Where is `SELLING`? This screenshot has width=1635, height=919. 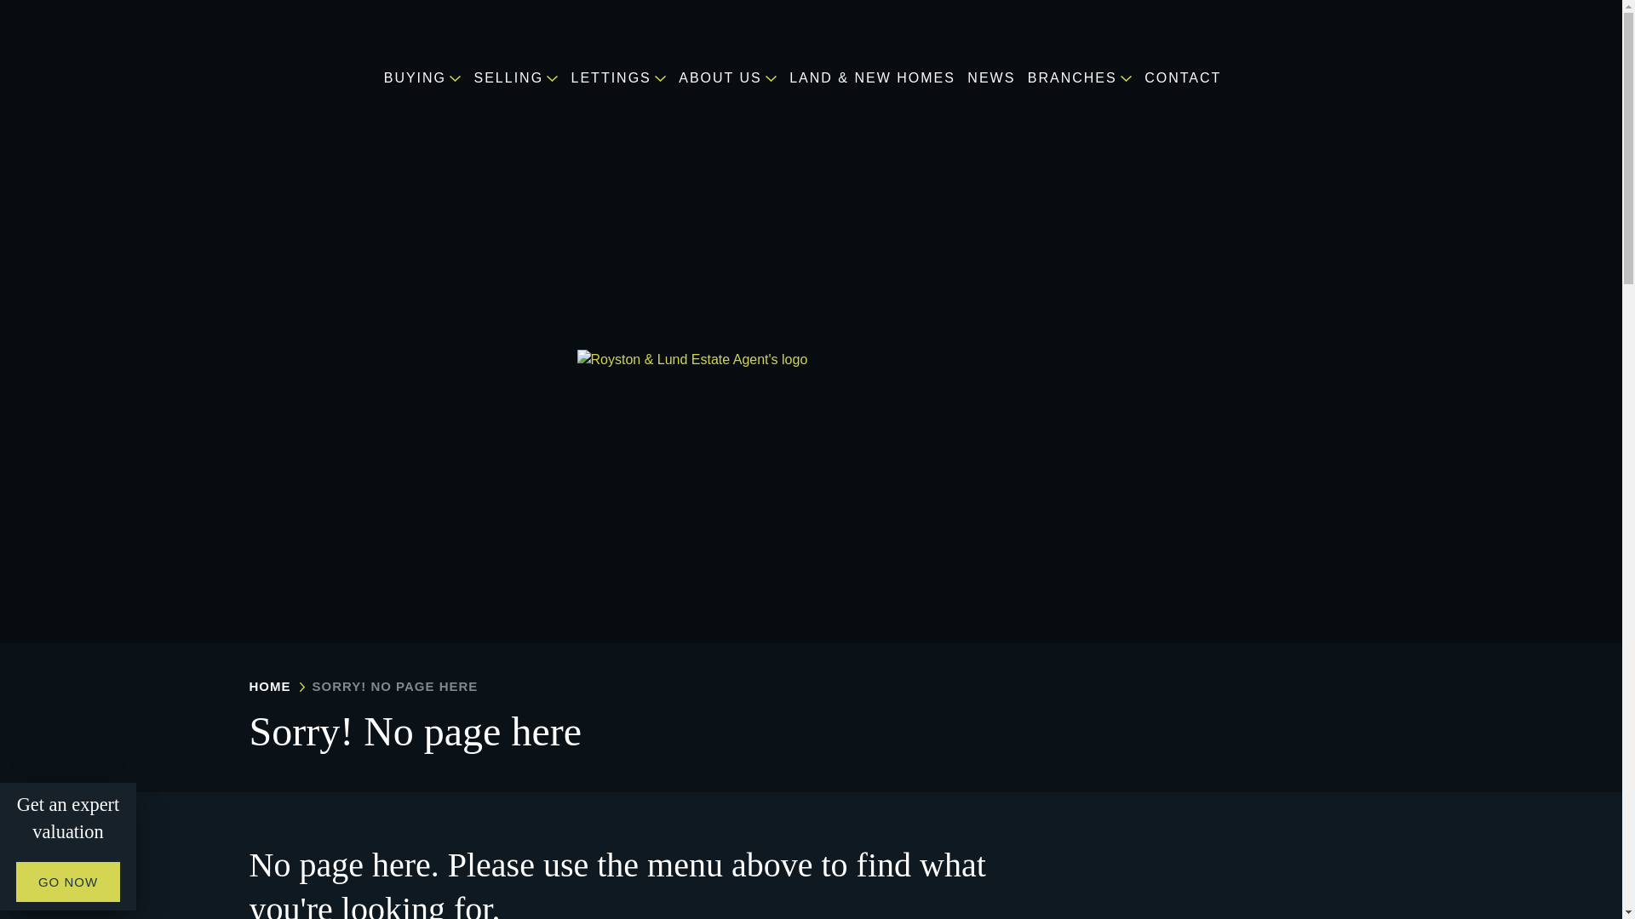
SELLING is located at coordinates (520, 78).